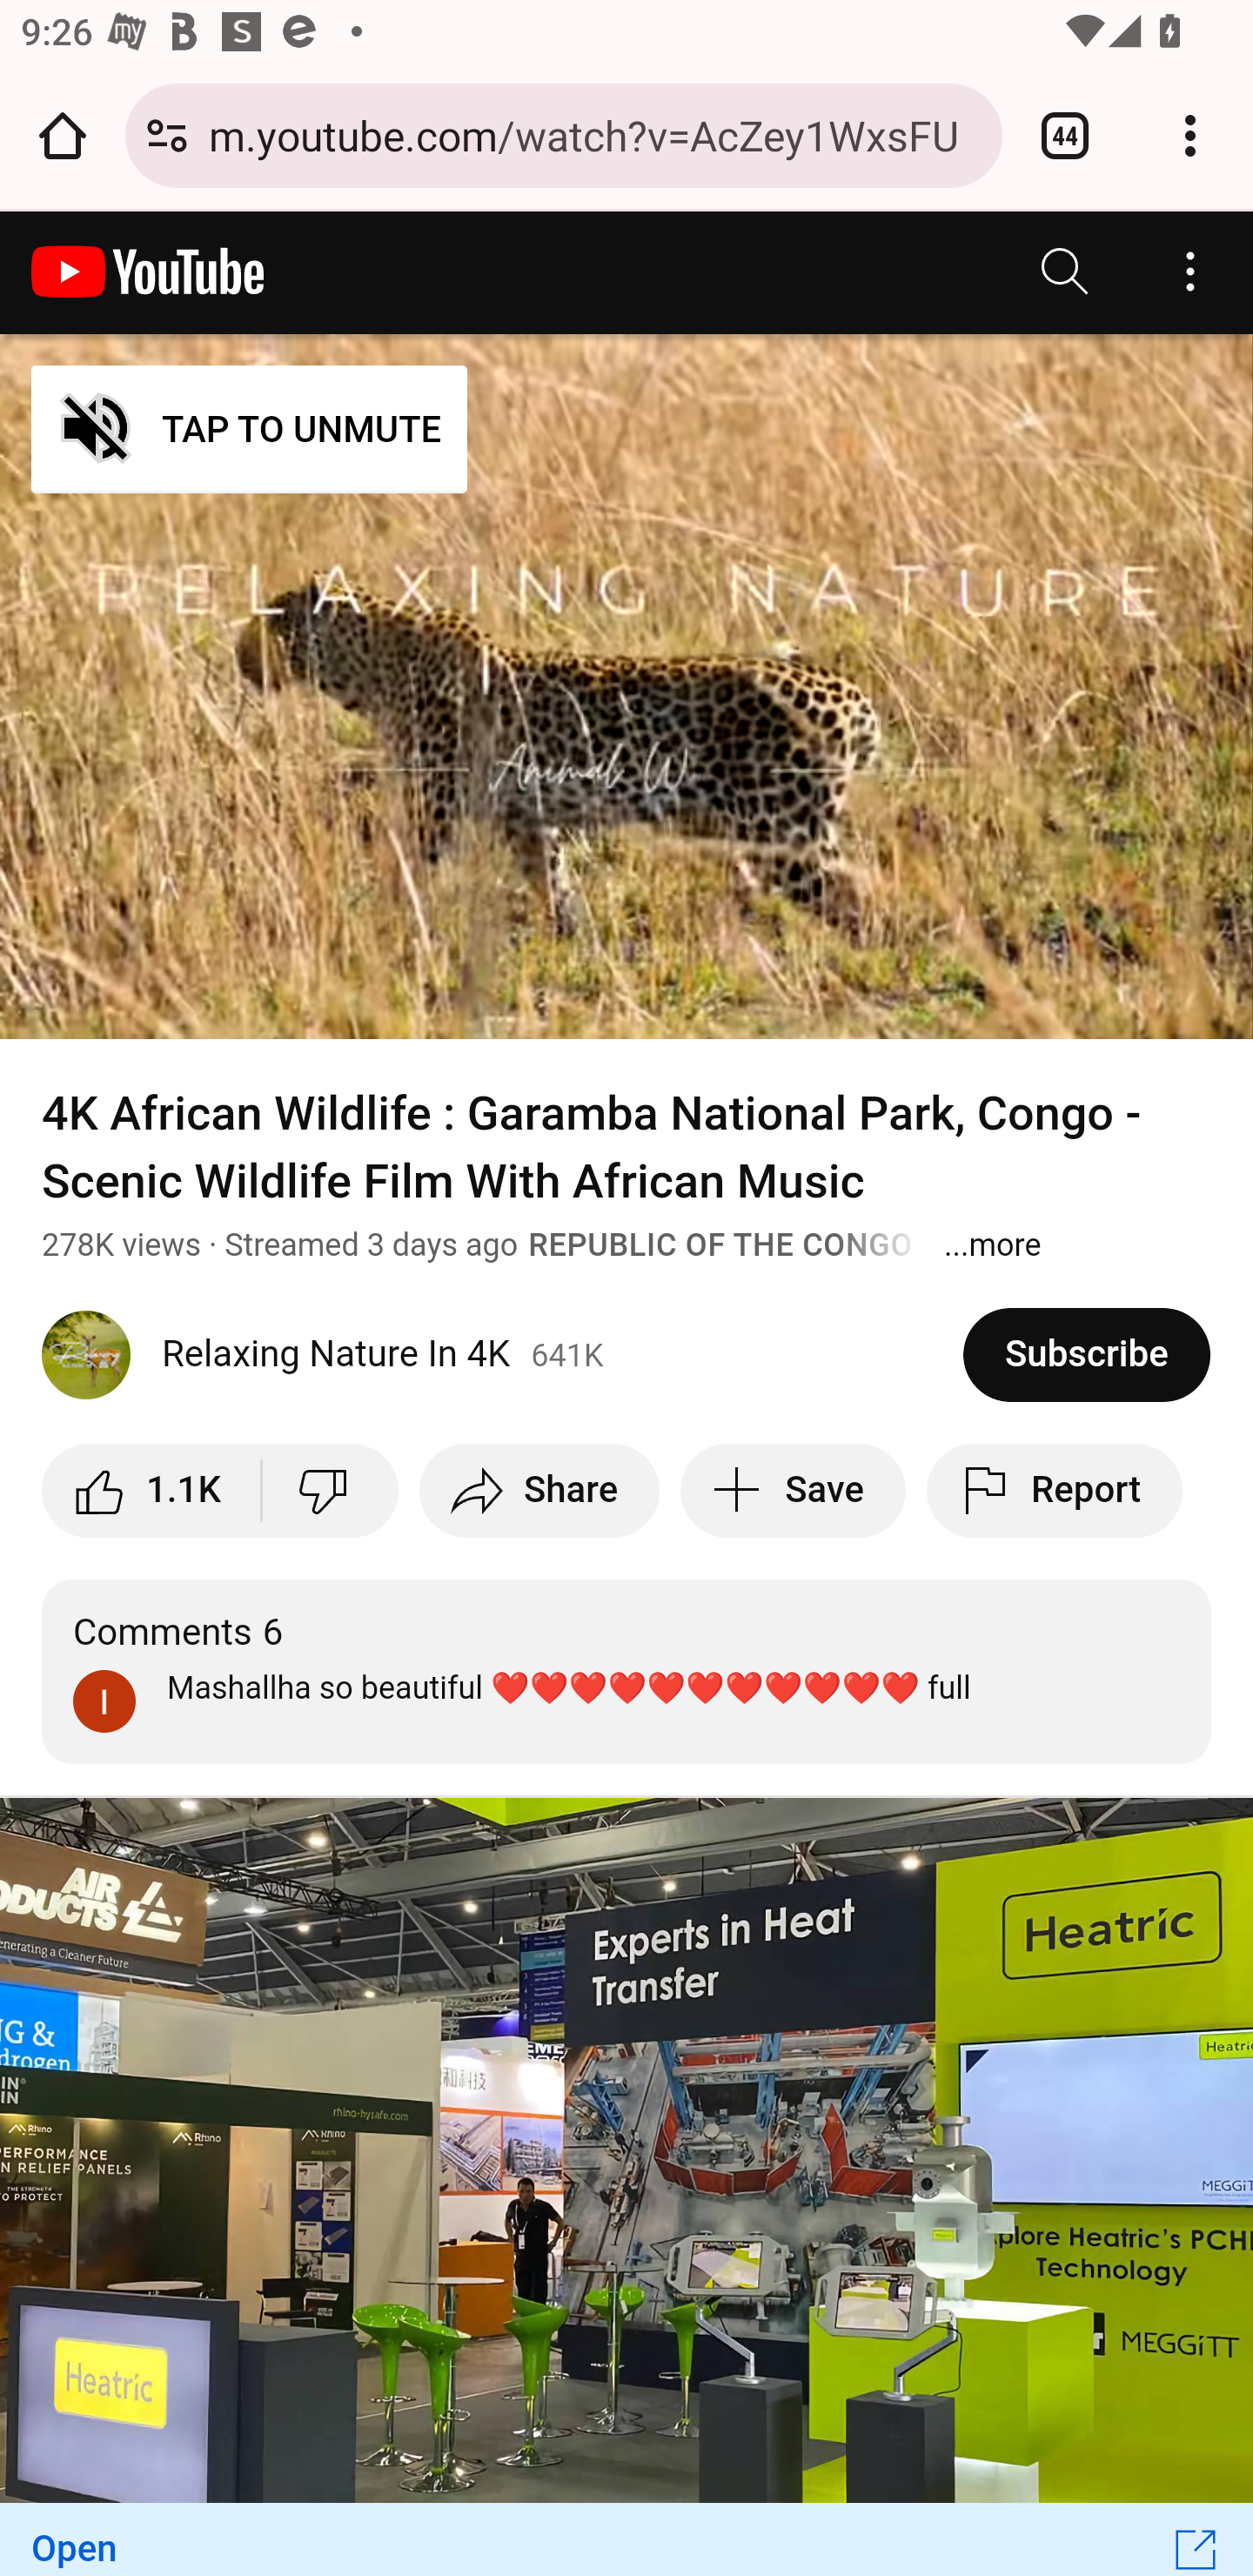 This screenshot has height=2576, width=1253. I want to click on TAP TO UNMUTE, so click(251, 430).